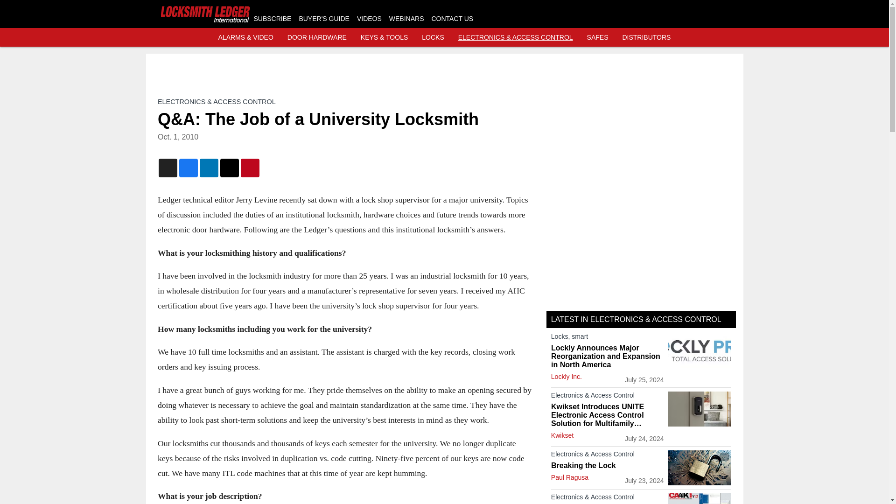 Image resolution: width=896 pixels, height=504 pixels. Describe the element at coordinates (433, 37) in the screenshot. I see `LOCKS` at that location.